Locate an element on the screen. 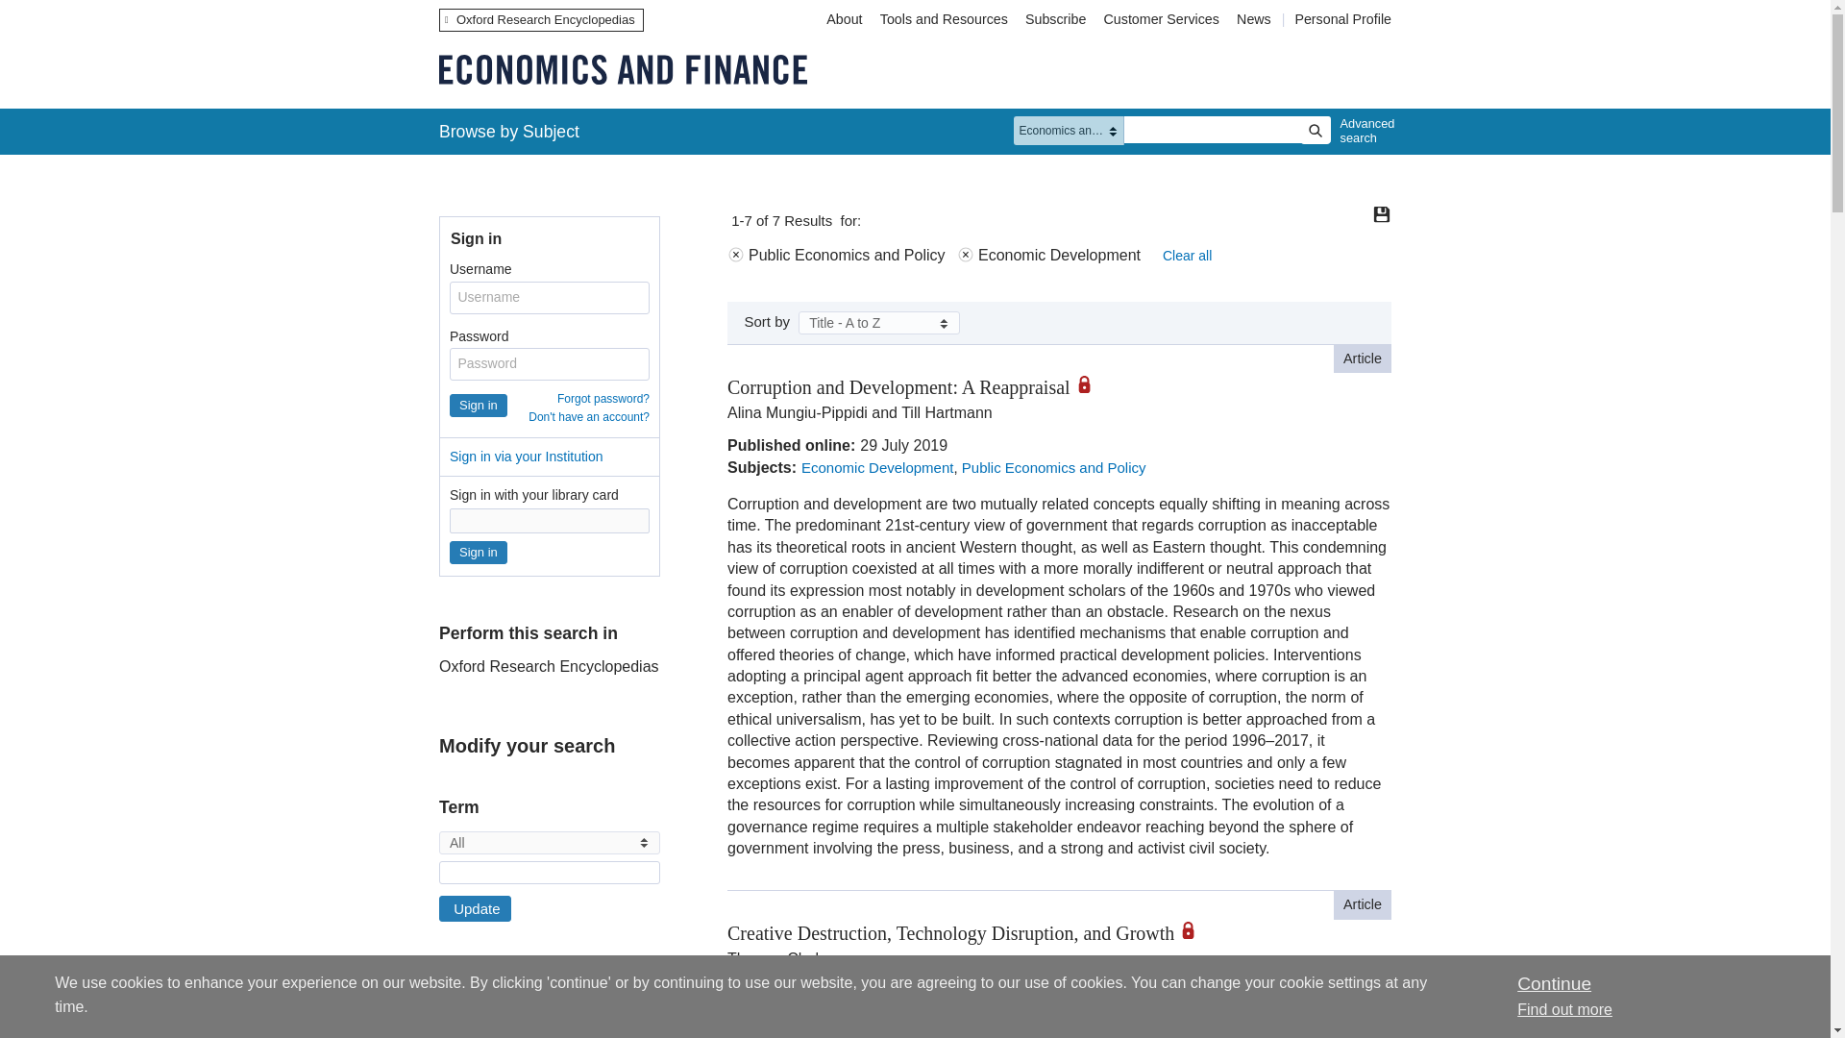 The height and width of the screenshot is (1038, 1845). Continue is located at coordinates (1553, 983).